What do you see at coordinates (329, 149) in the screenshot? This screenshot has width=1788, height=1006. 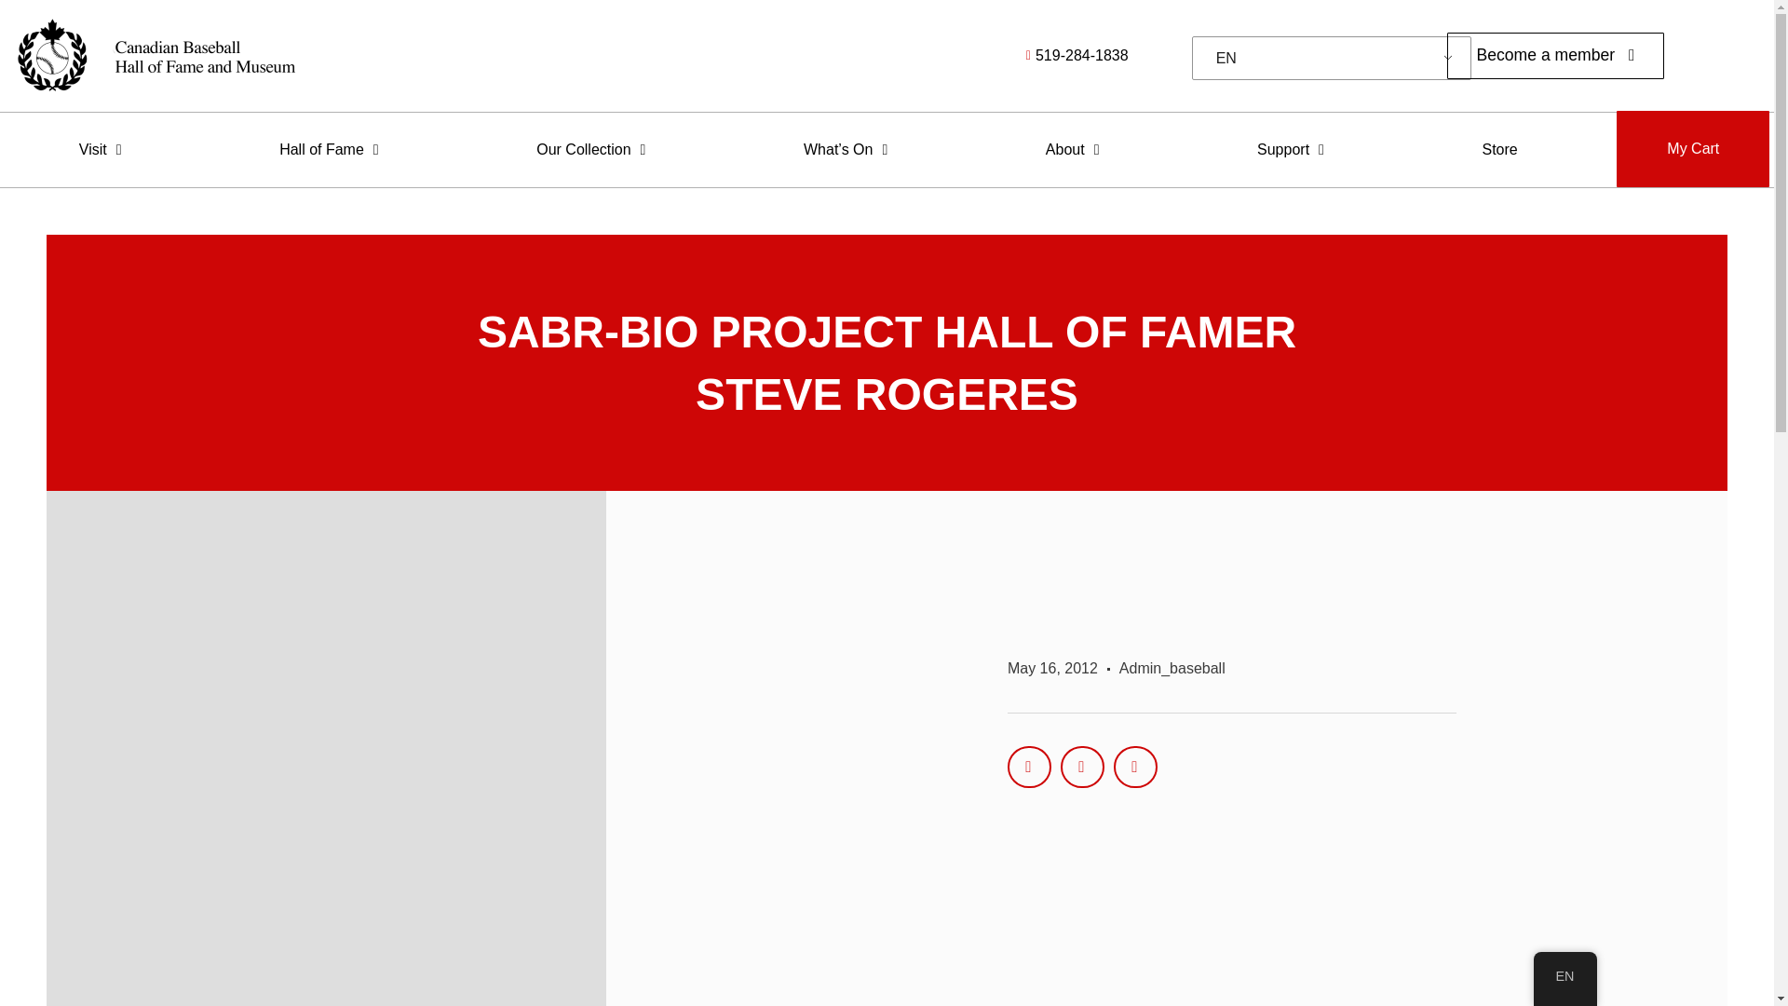 I see `Hall of Fame` at bounding box center [329, 149].